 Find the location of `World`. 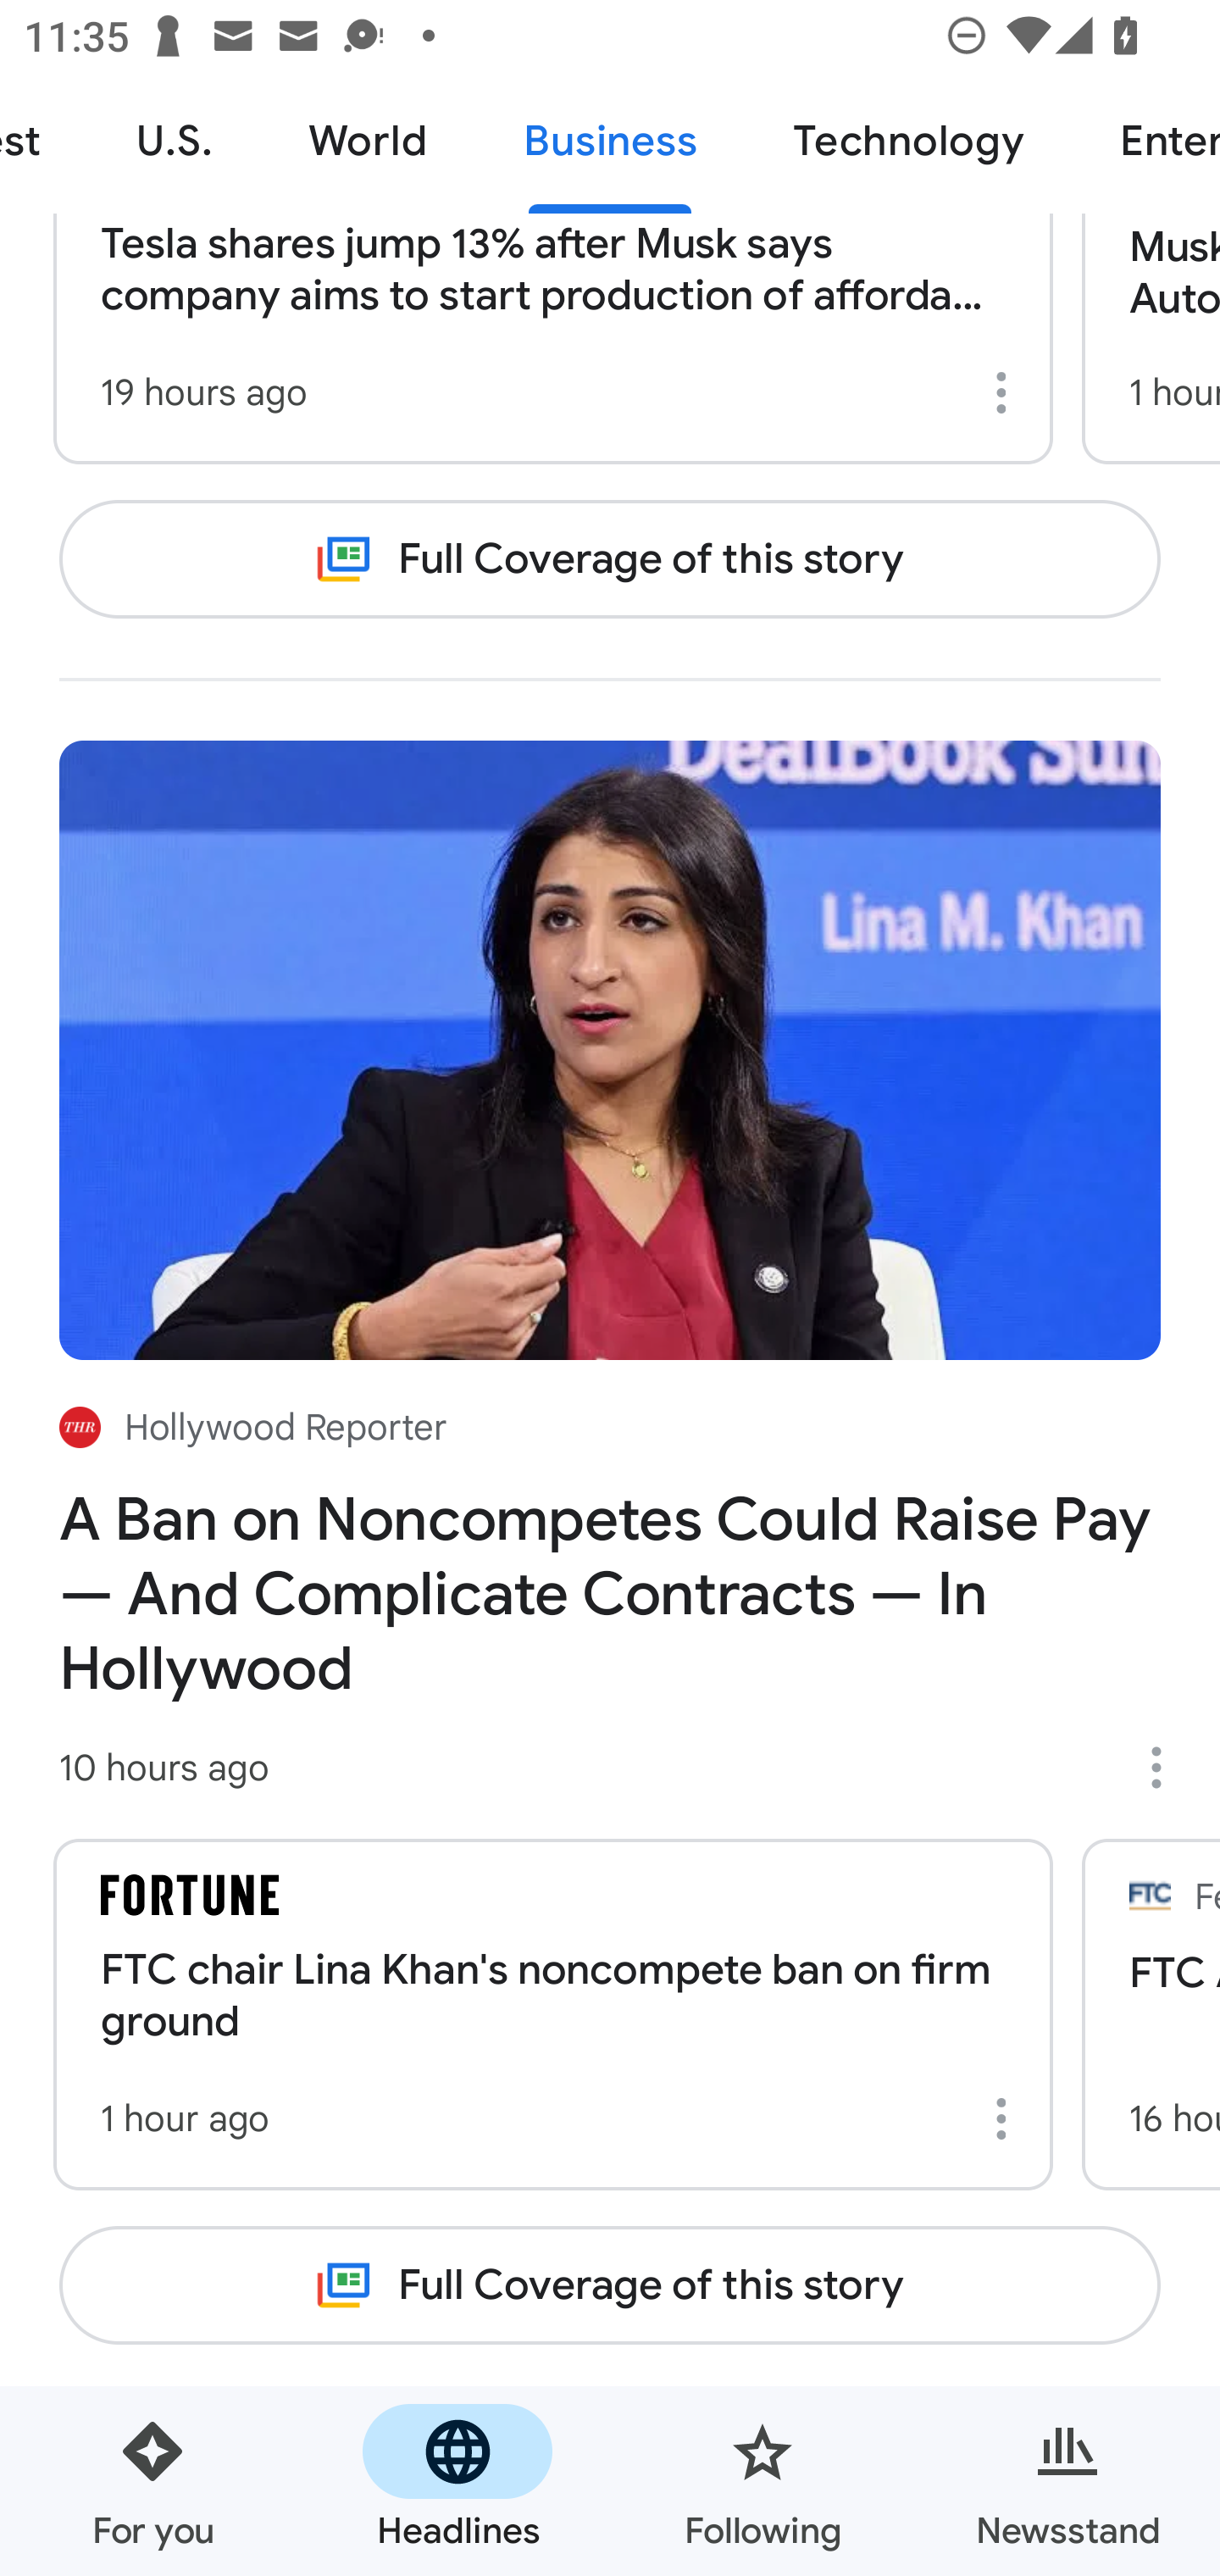

World is located at coordinates (368, 142).